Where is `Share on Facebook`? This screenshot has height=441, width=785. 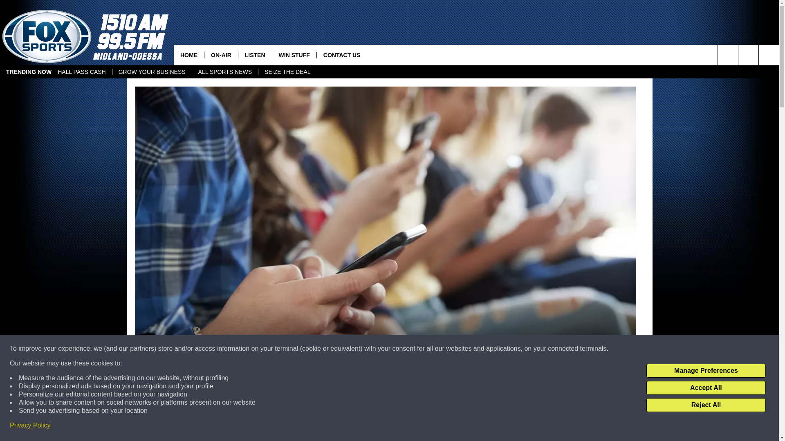
Share on Facebook is located at coordinates (279, 426).